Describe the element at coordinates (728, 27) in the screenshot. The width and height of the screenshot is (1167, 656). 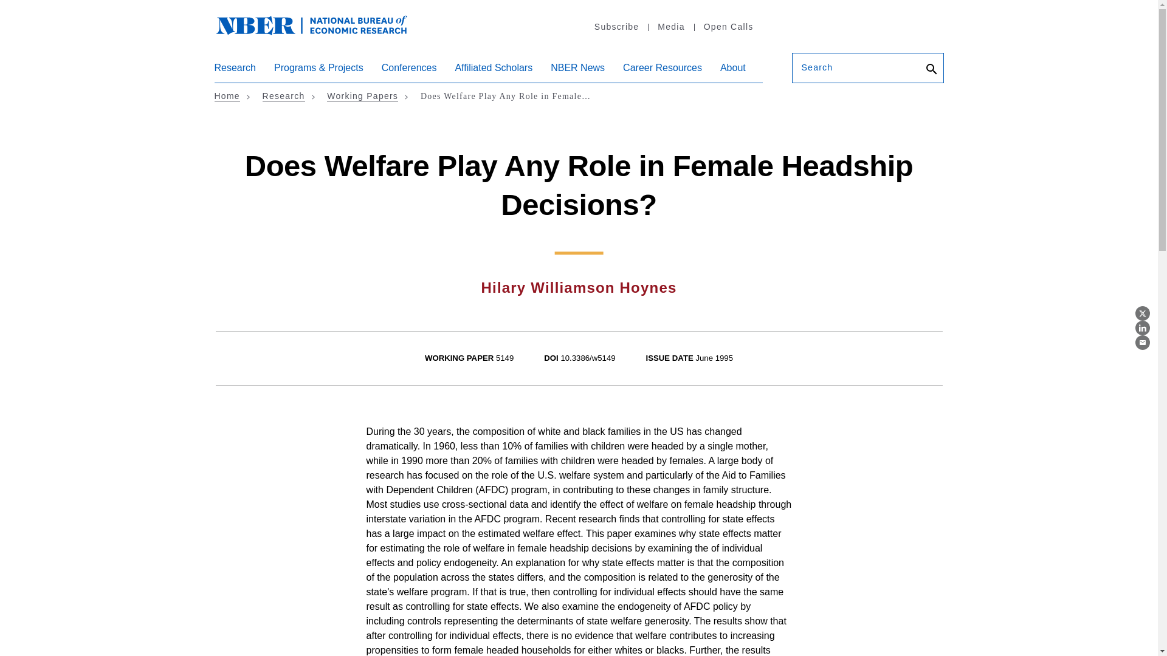
I see `Open Calls` at that location.